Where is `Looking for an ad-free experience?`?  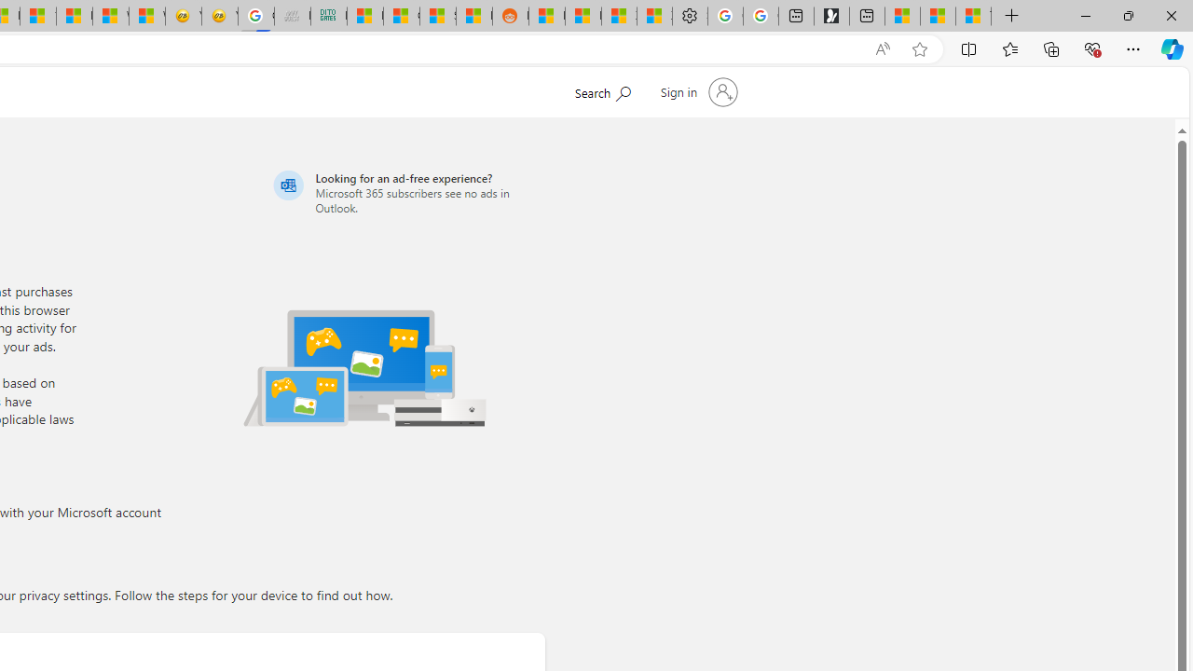
Looking for an ad-free experience? is located at coordinates (406, 192).